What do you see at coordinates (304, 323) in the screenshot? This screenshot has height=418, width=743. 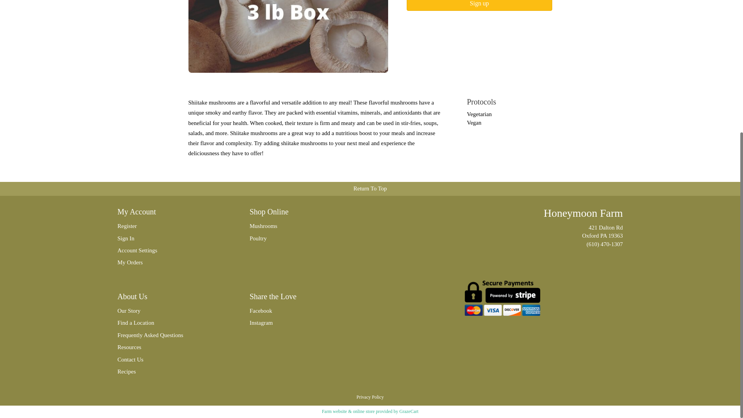 I see `Instagram` at bounding box center [304, 323].